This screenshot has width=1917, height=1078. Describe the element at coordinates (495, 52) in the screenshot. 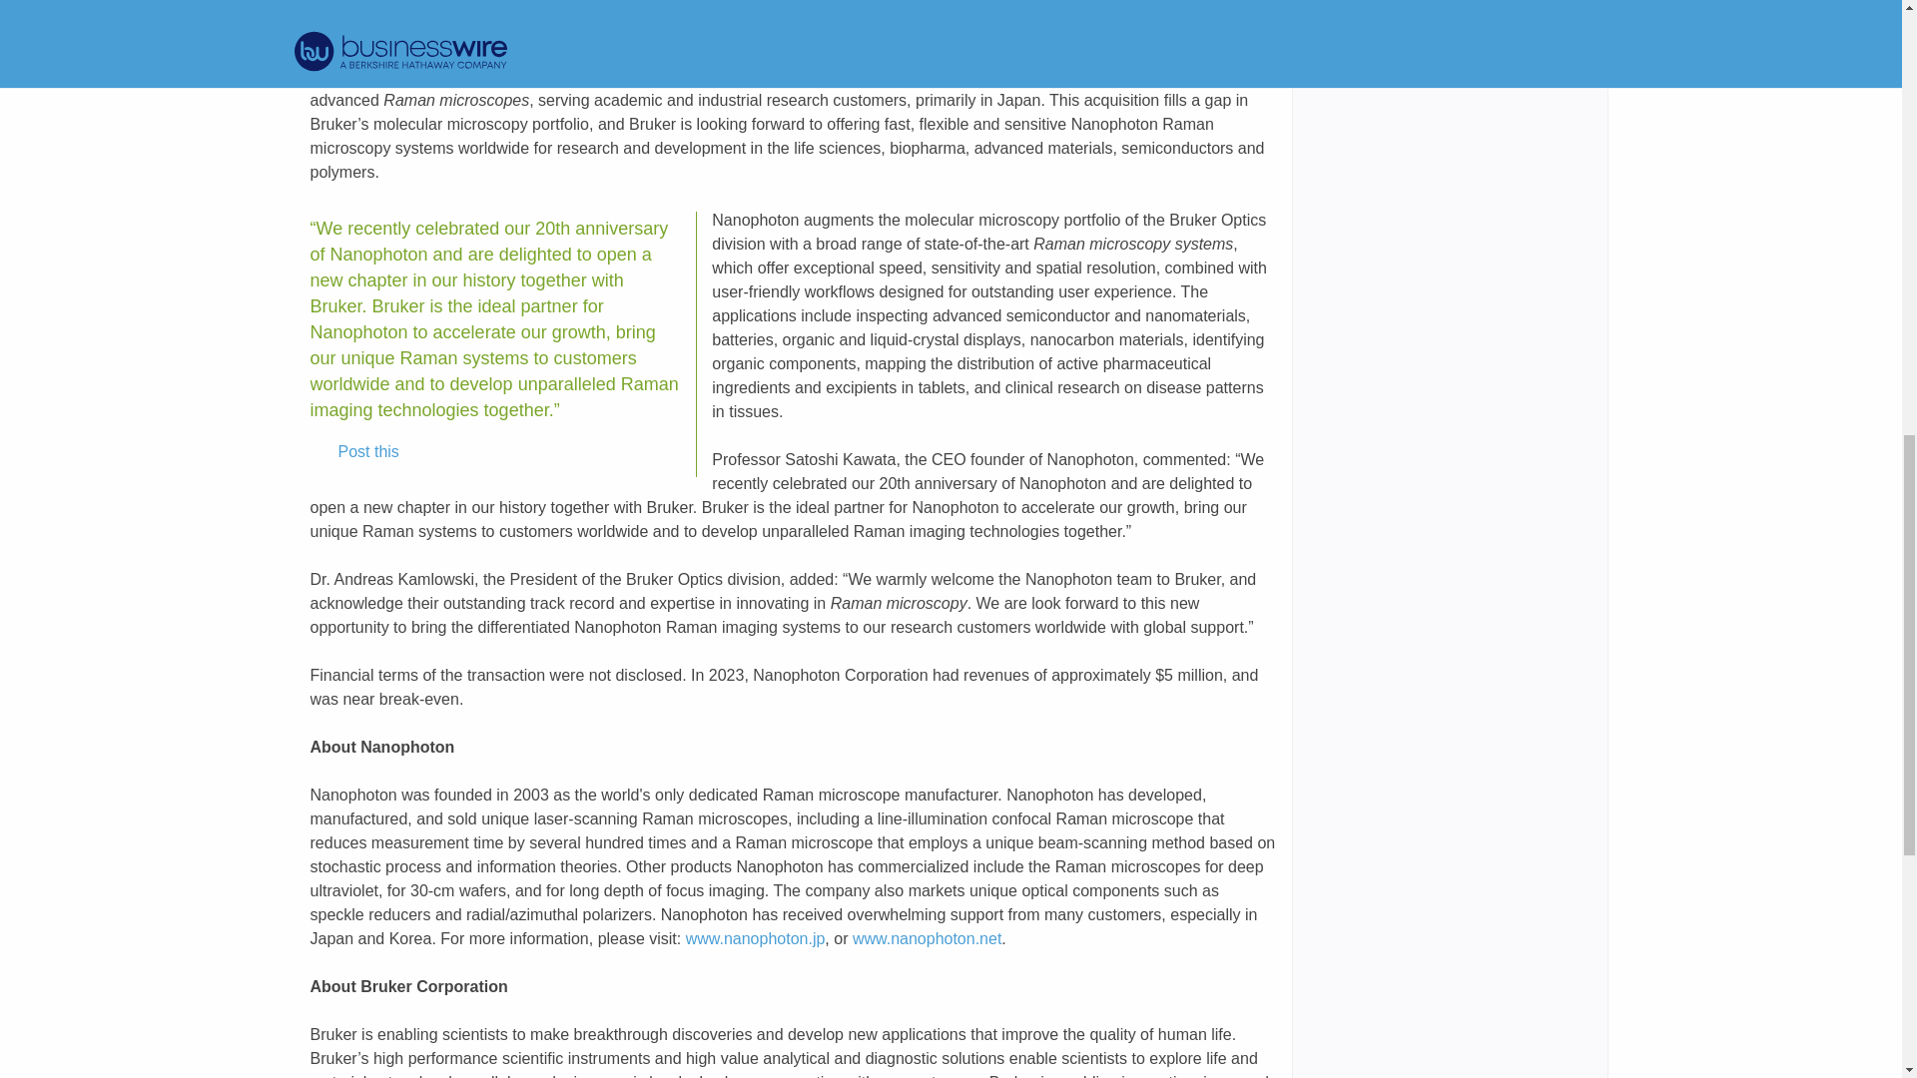

I see `BUSINESS WIRE` at that location.